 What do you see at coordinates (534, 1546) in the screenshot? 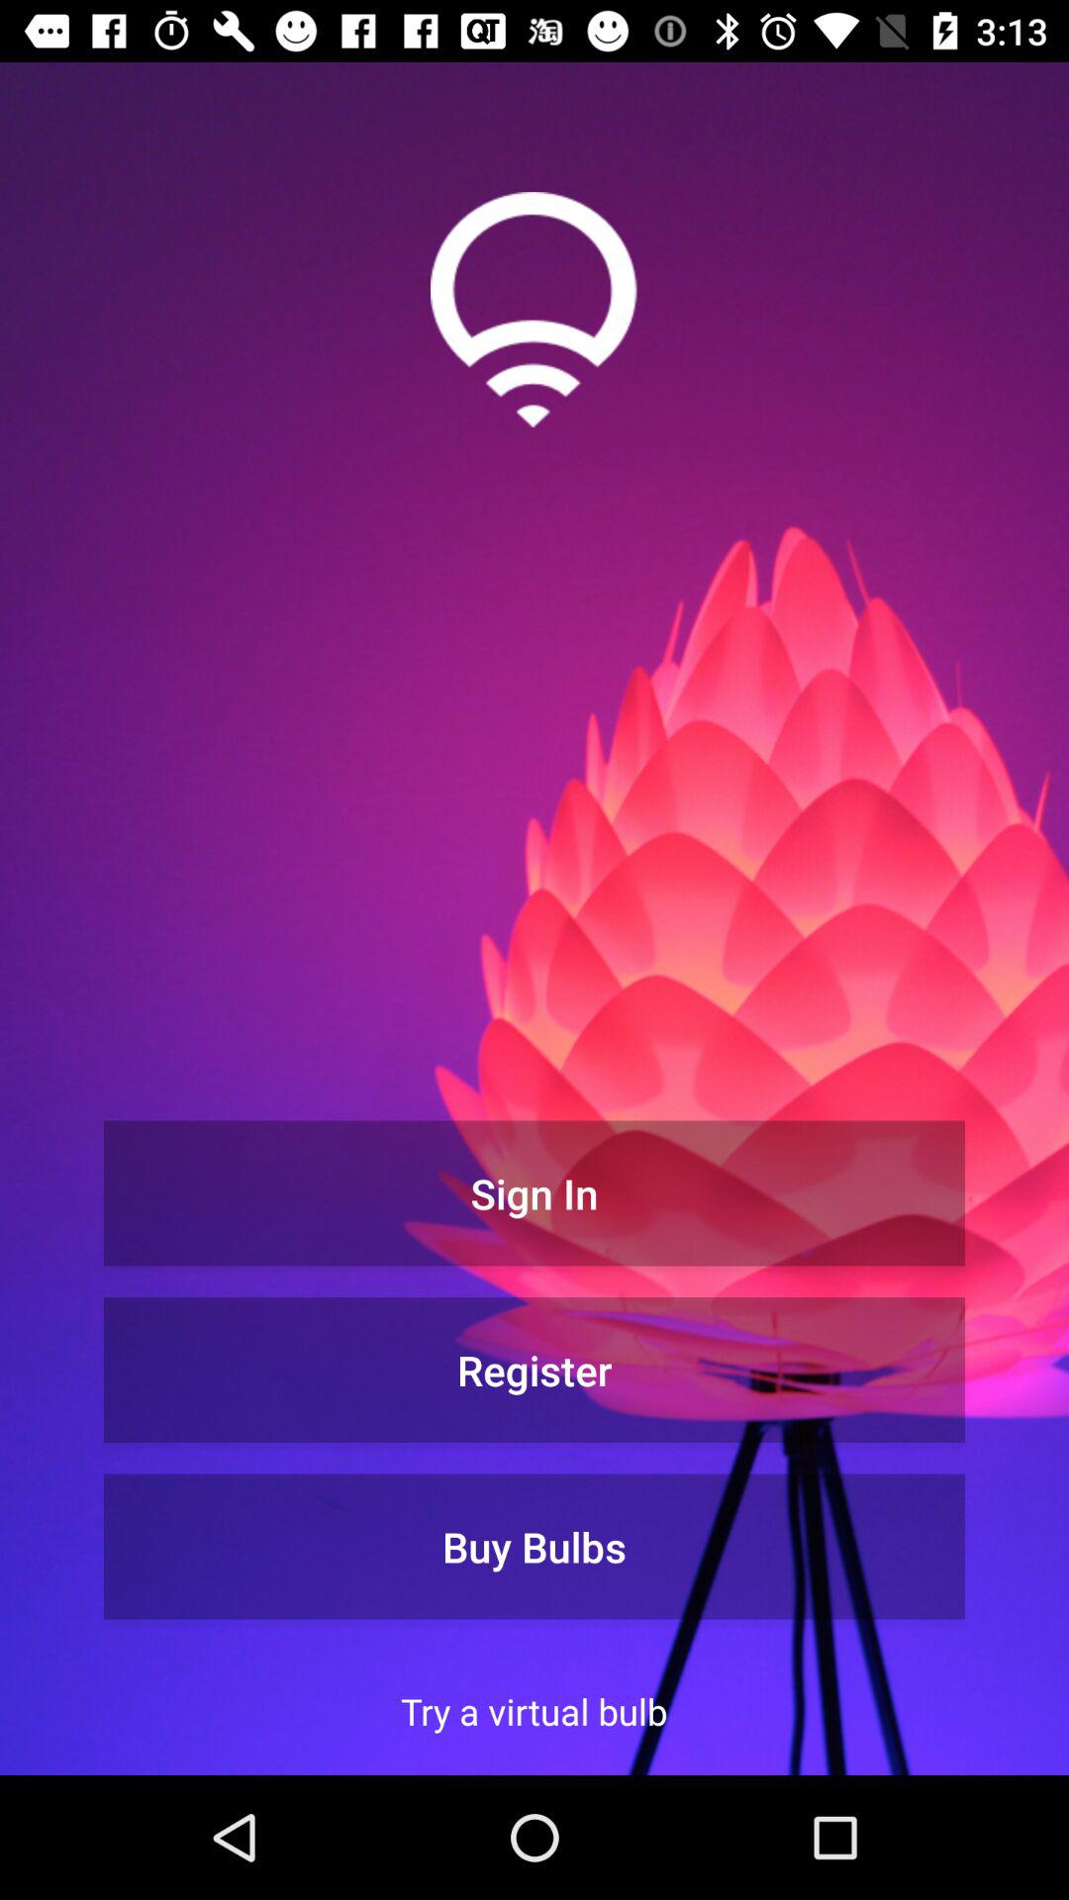
I see `jump to buy bulbs icon` at bounding box center [534, 1546].